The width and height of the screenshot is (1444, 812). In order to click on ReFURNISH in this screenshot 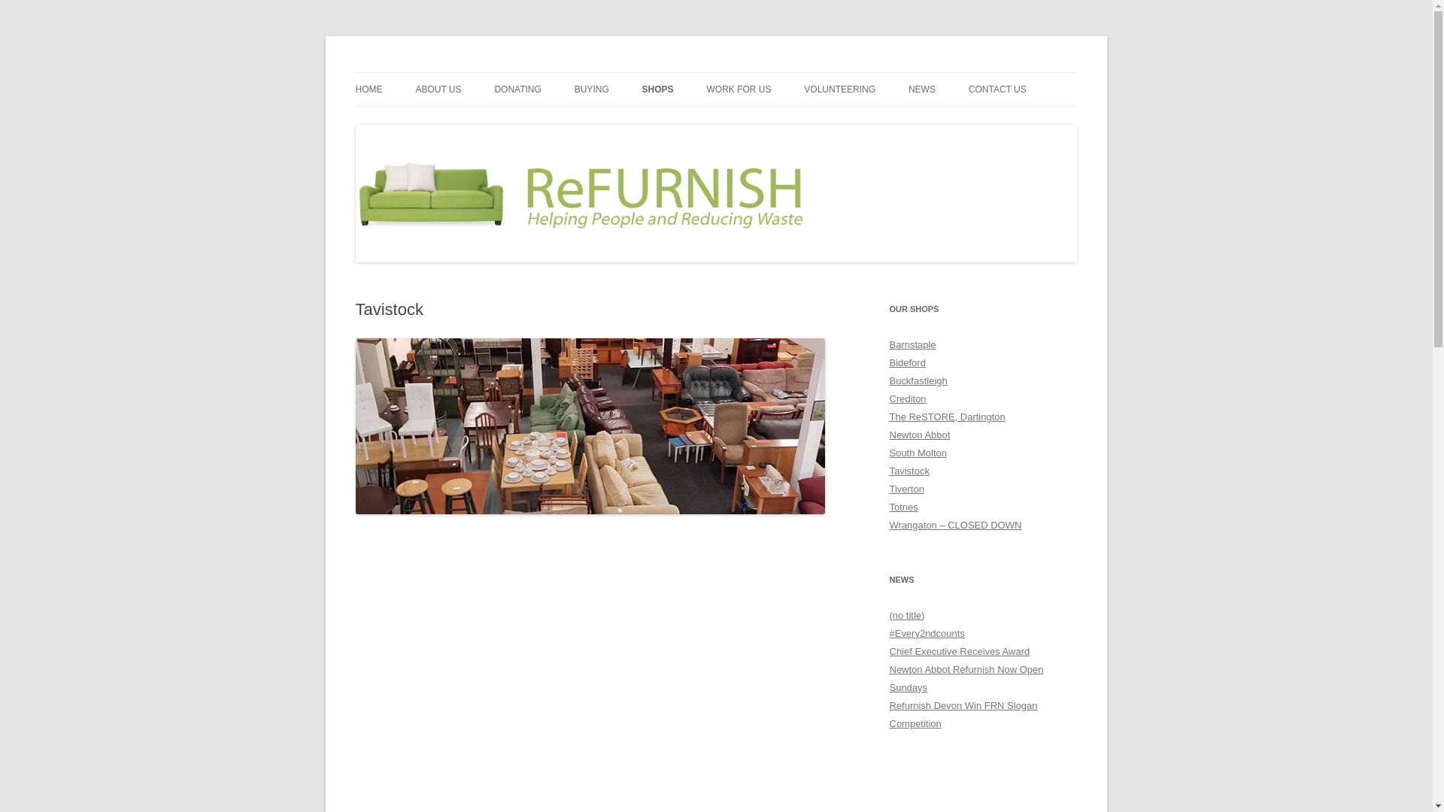, I will do `click(411, 72)`.